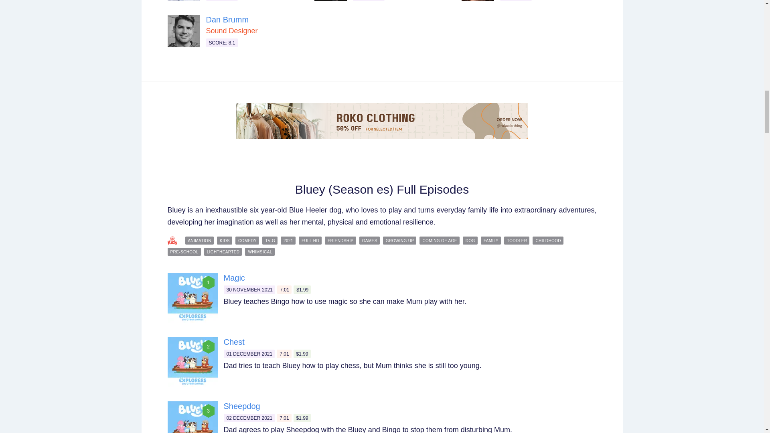  What do you see at coordinates (234, 342) in the screenshot?
I see `Chest` at bounding box center [234, 342].